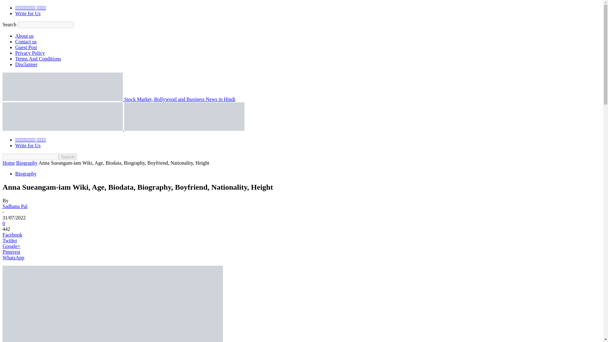 The width and height of the screenshot is (608, 342). What do you see at coordinates (113, 304) in the screenshot?
I see `Anna Sueangam` at bounding box center [113, 304].